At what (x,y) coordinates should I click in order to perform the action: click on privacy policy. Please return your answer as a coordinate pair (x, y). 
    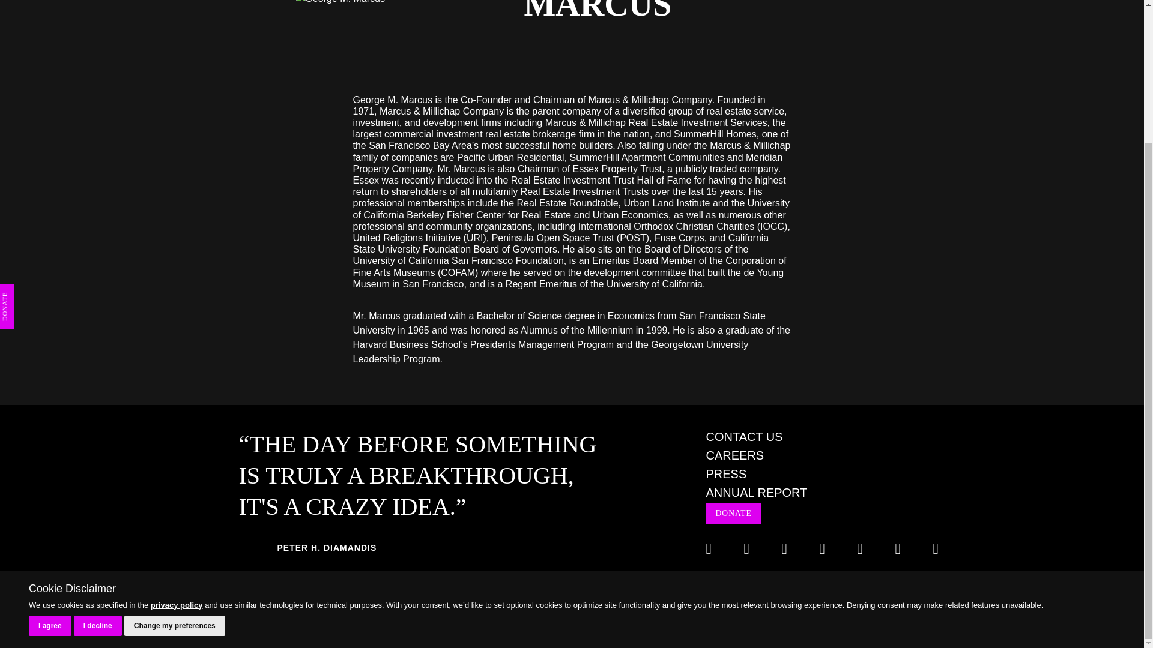
    Looking at the image, I should click on (177, 428).